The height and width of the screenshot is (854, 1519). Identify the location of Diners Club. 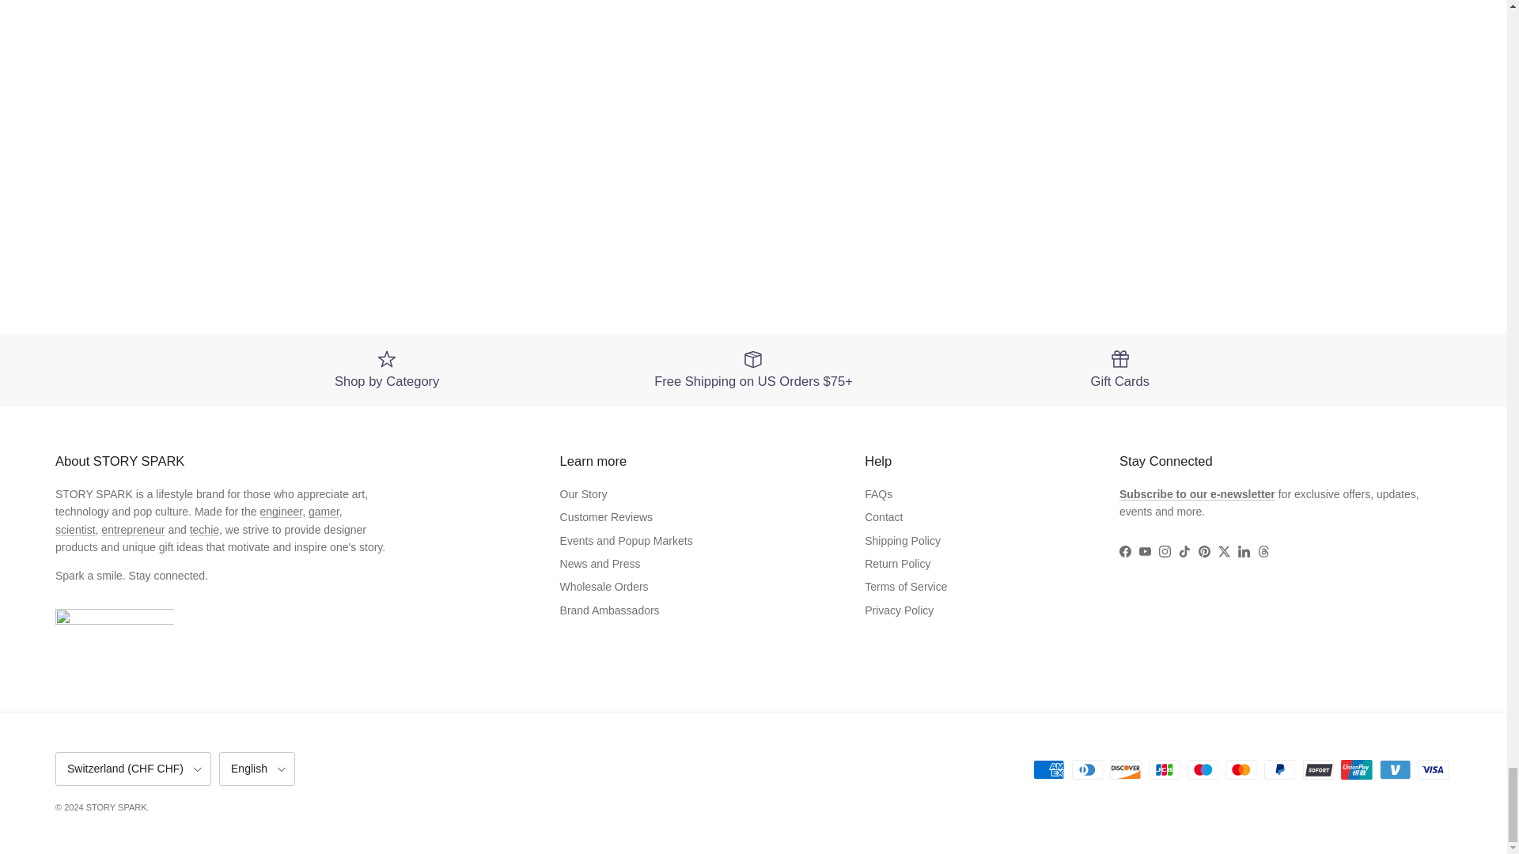
(1087, 770).